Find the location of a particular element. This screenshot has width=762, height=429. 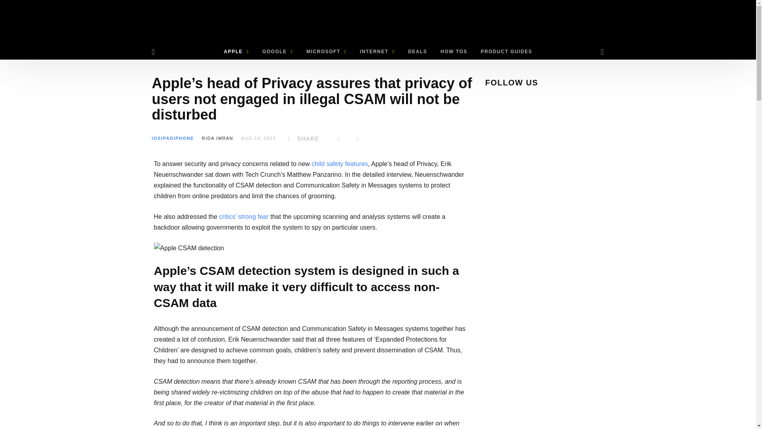

Posts by Rida Imran is located at coordinates (217, 138).